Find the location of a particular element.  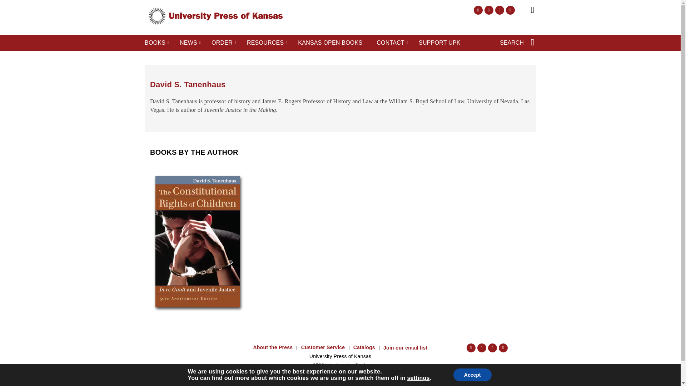

RESOURCES is located at coordinates (265, 43).